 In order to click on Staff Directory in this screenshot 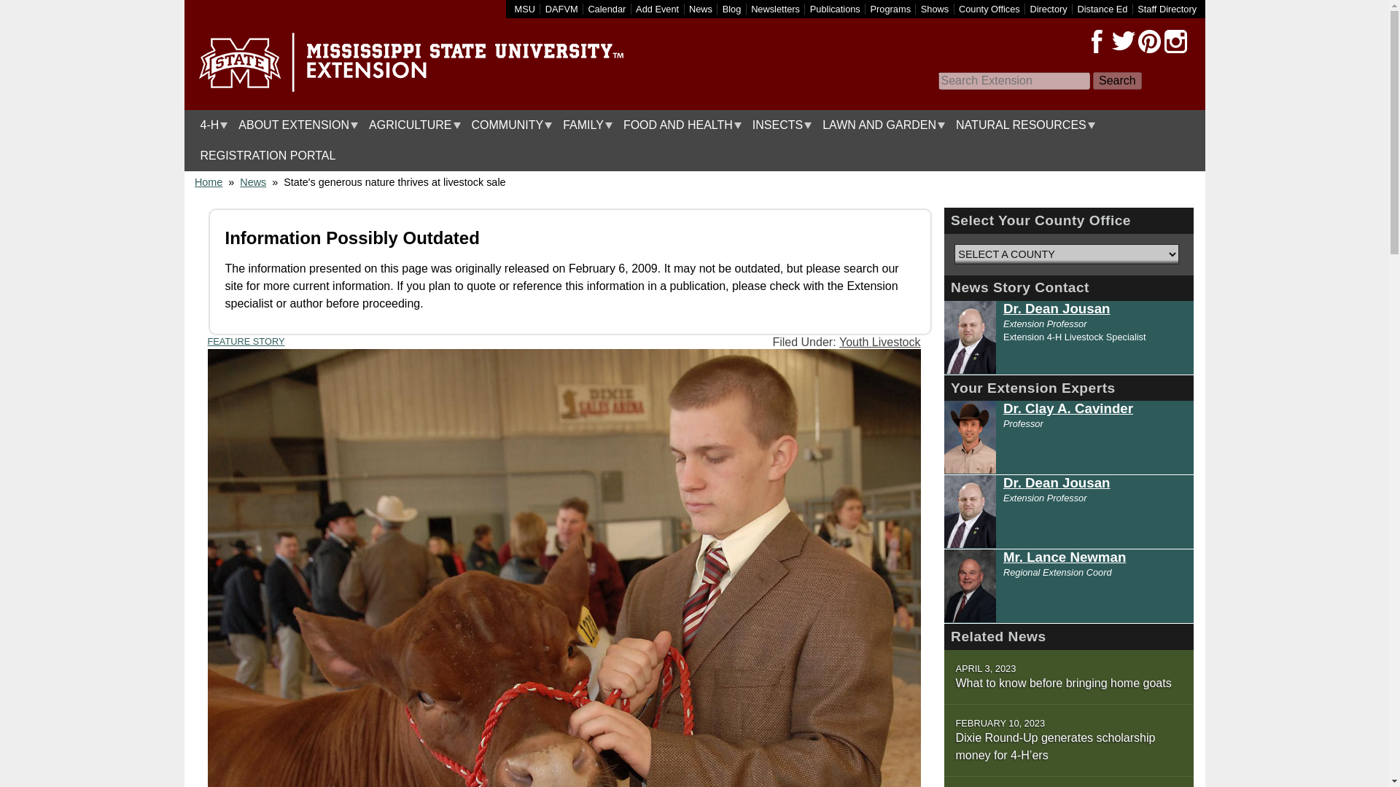, I will do `click(1167, 9)`.